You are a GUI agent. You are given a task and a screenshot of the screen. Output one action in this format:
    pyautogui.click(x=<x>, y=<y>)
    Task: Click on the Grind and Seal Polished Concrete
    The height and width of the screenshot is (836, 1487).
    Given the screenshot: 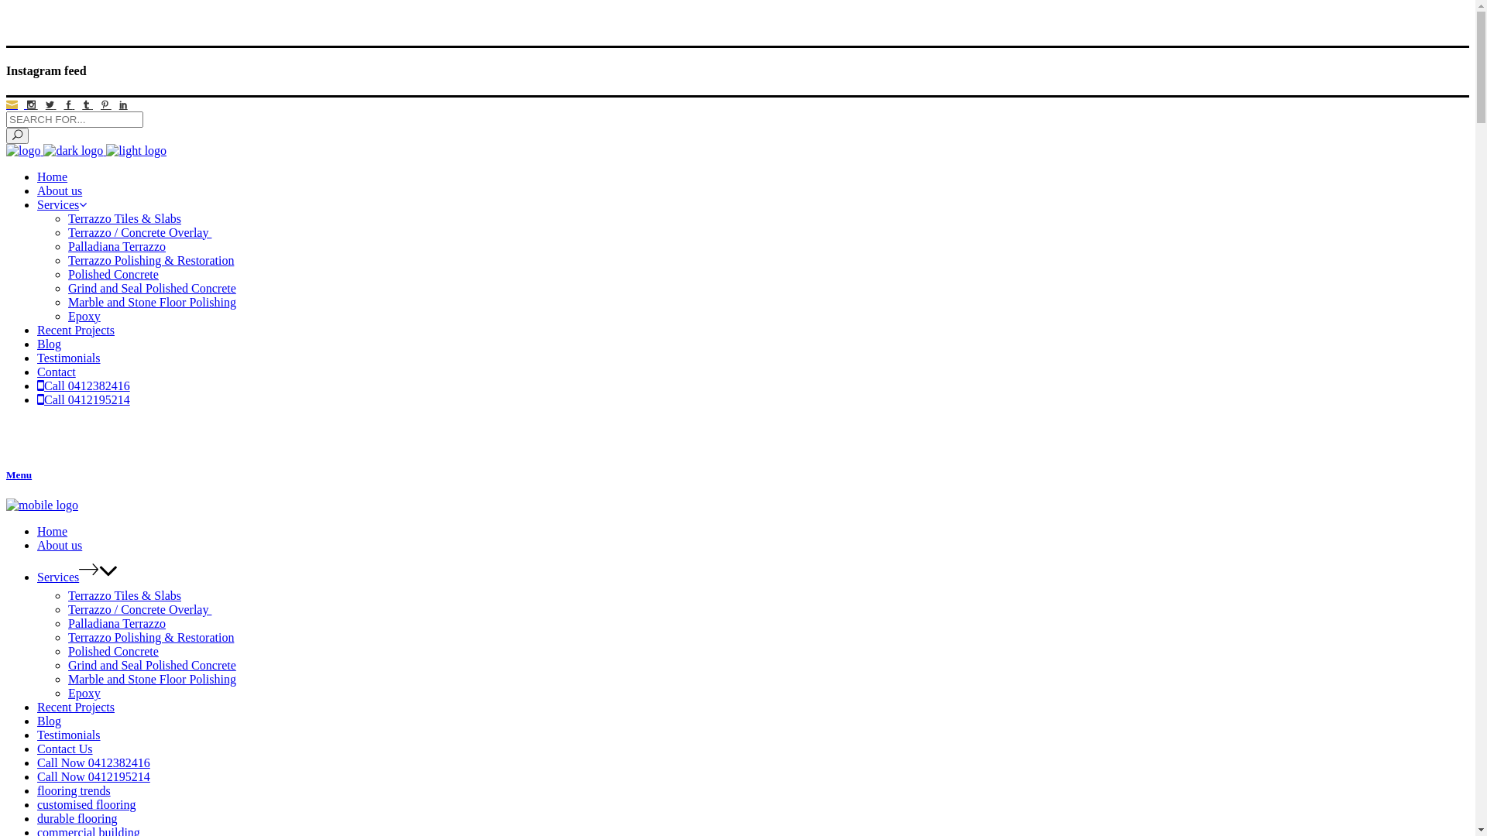 What is the action you would take?
    pyautogui.click(x=152, y=666)
    